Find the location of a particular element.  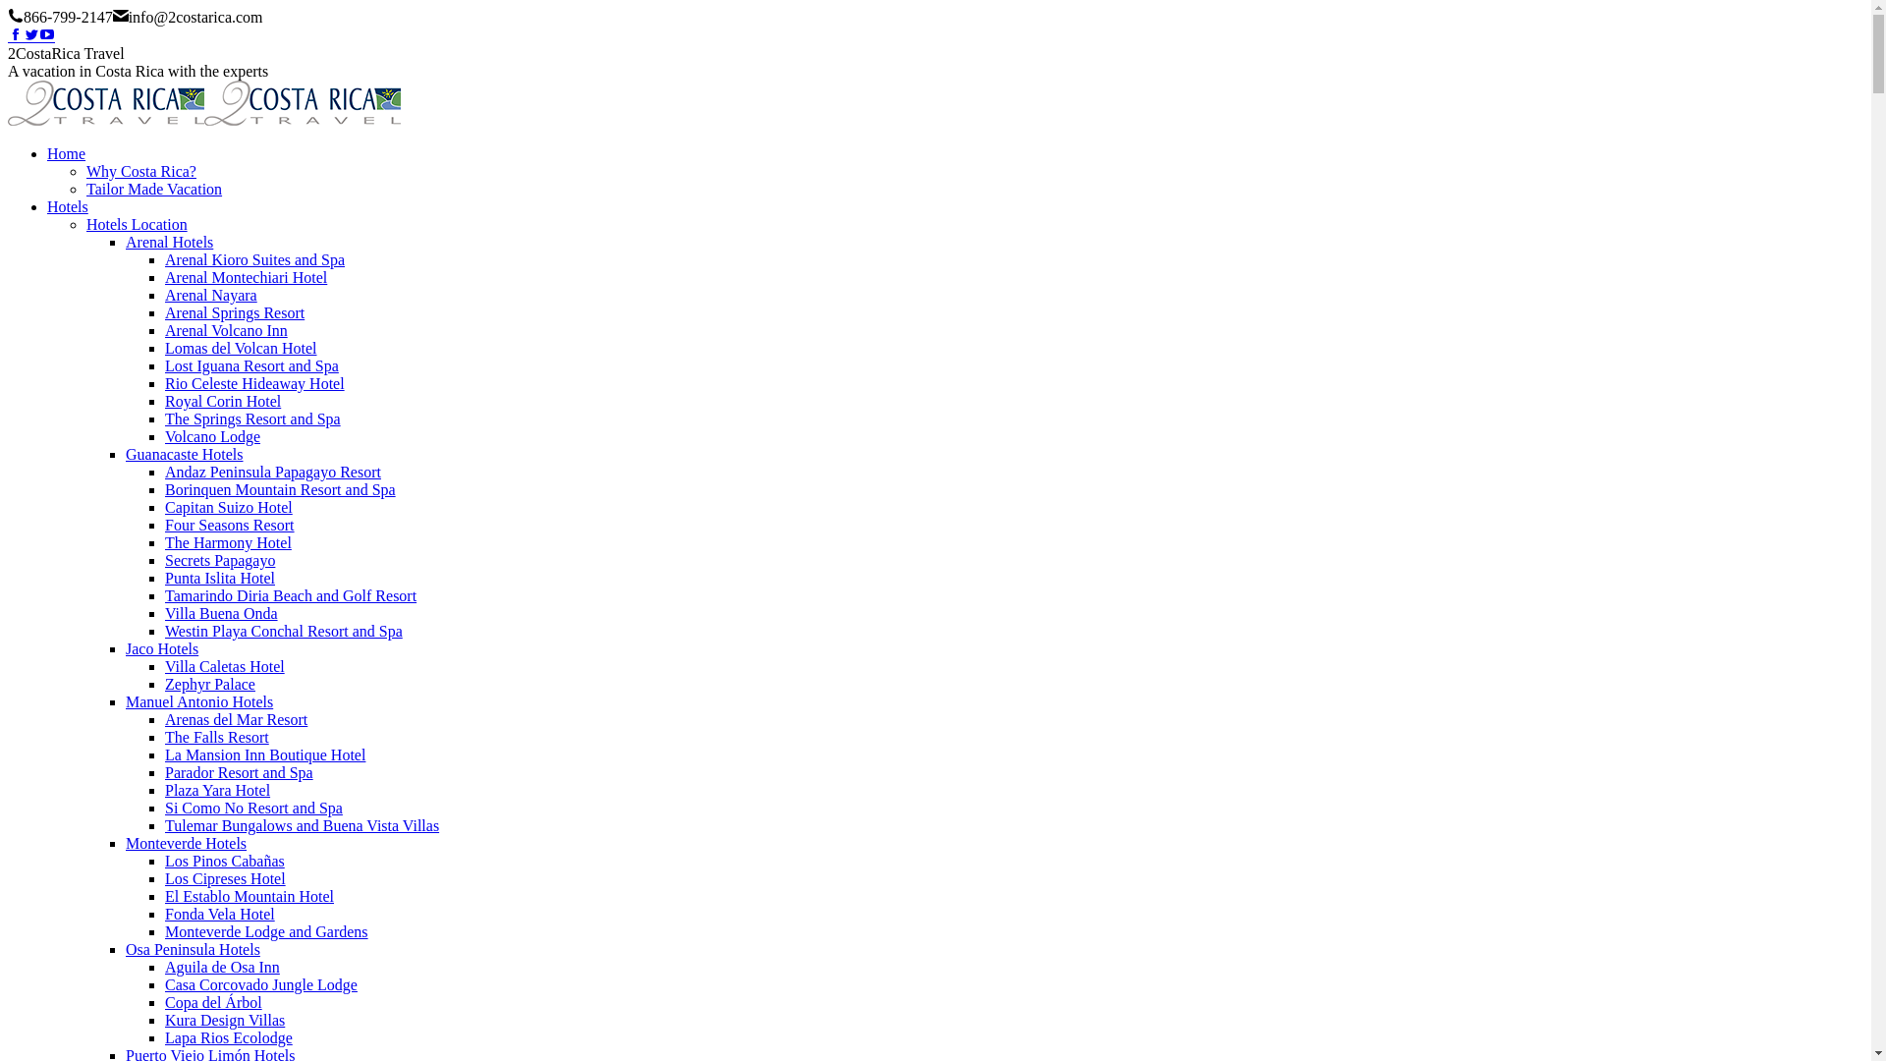

Tulemar Bungalows and Buena Vista Villas is located at coordinates (303, 825).